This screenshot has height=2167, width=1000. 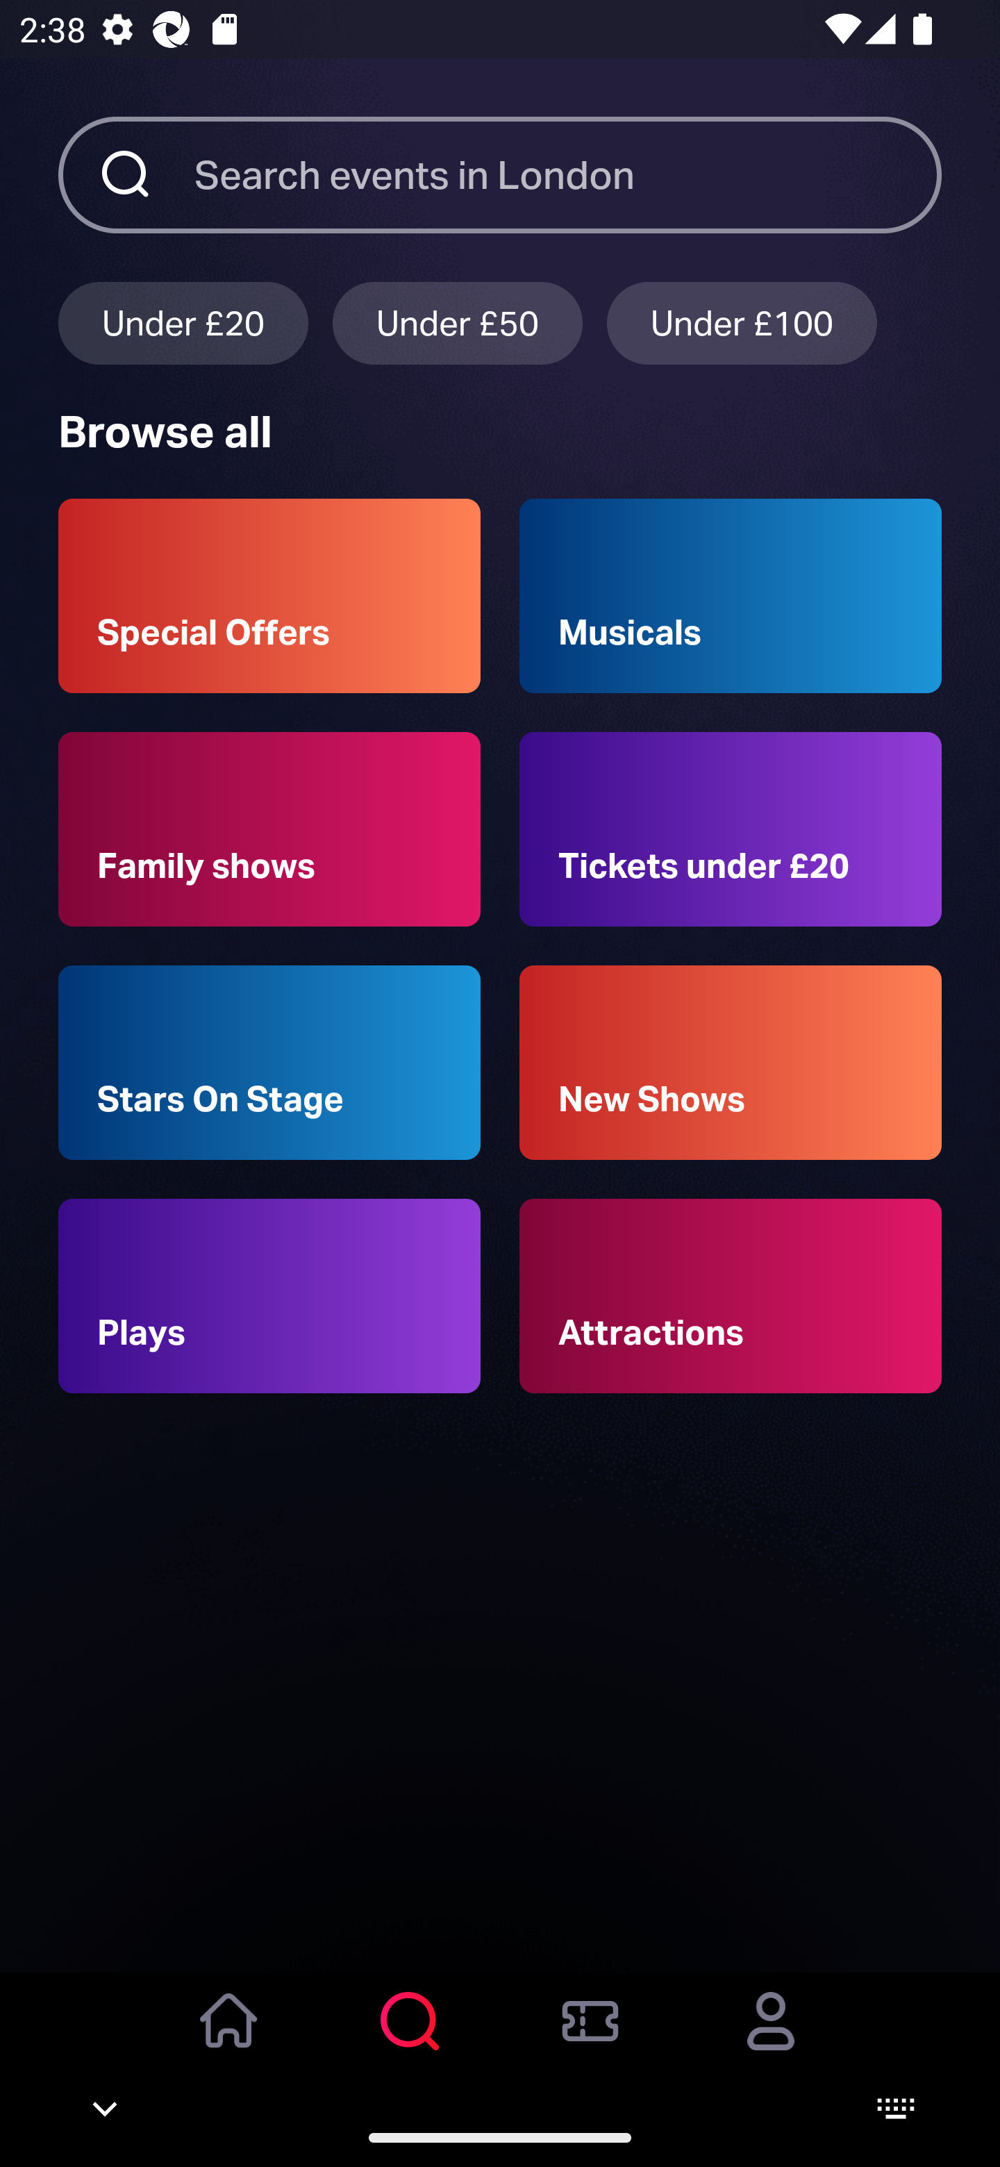 What do you see at coordinates (269, 596) in the screenshot?
I see `Special Offers` at bounding box center [269, 596].